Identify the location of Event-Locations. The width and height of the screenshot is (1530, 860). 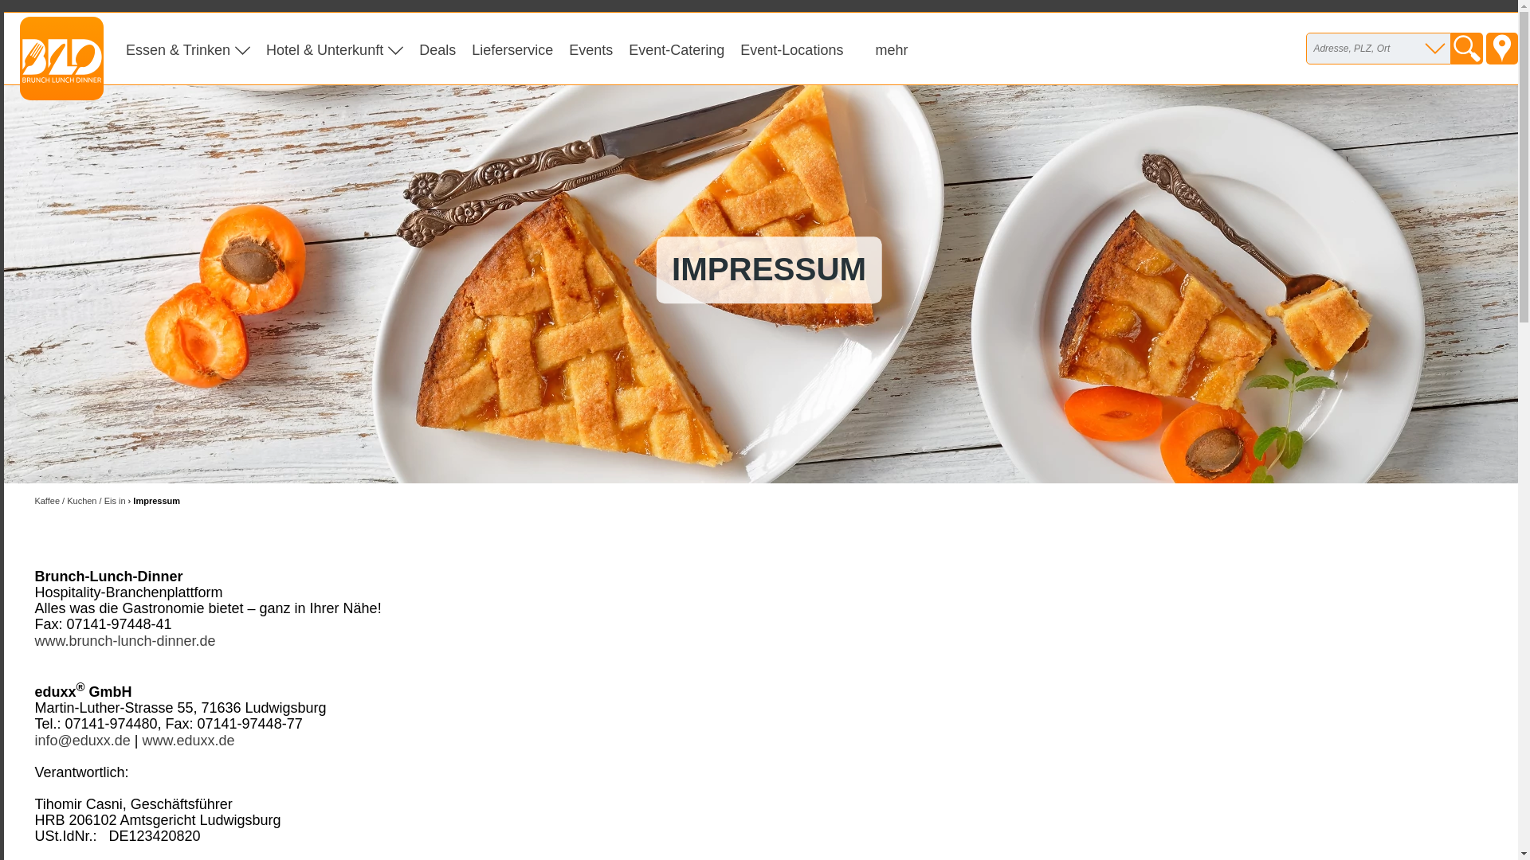
(792, 49).